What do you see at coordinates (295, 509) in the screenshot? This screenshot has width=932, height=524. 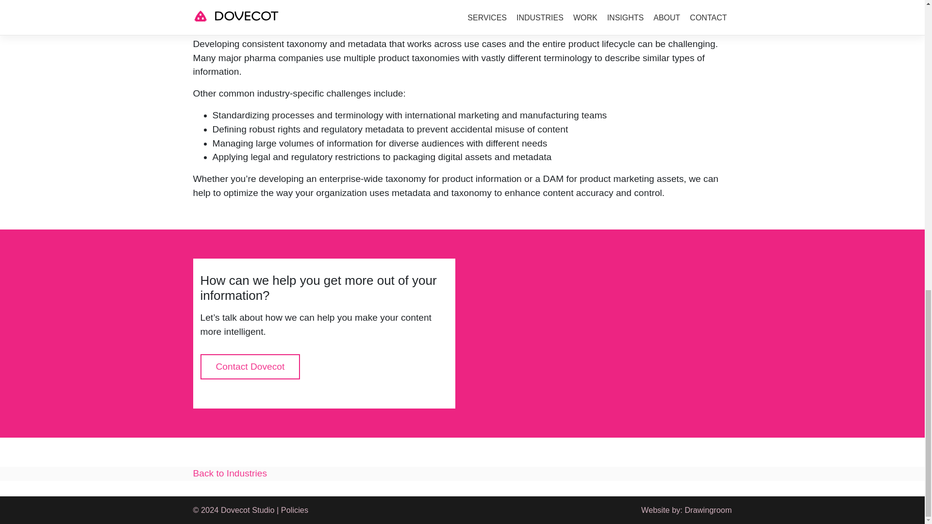 I see `Policies` at bounding box center [295, 509].